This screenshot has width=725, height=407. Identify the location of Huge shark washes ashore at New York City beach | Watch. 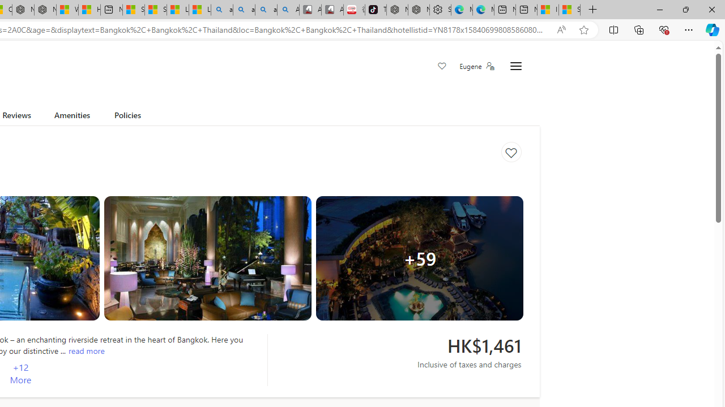
(89, 10).